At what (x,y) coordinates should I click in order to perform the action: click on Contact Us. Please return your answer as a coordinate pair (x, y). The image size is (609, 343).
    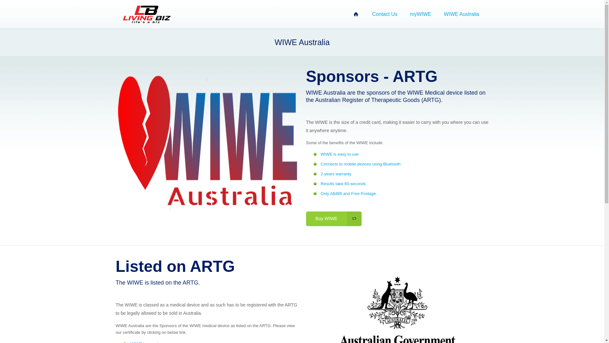
    Looking at the image, I should click on (385, 14).